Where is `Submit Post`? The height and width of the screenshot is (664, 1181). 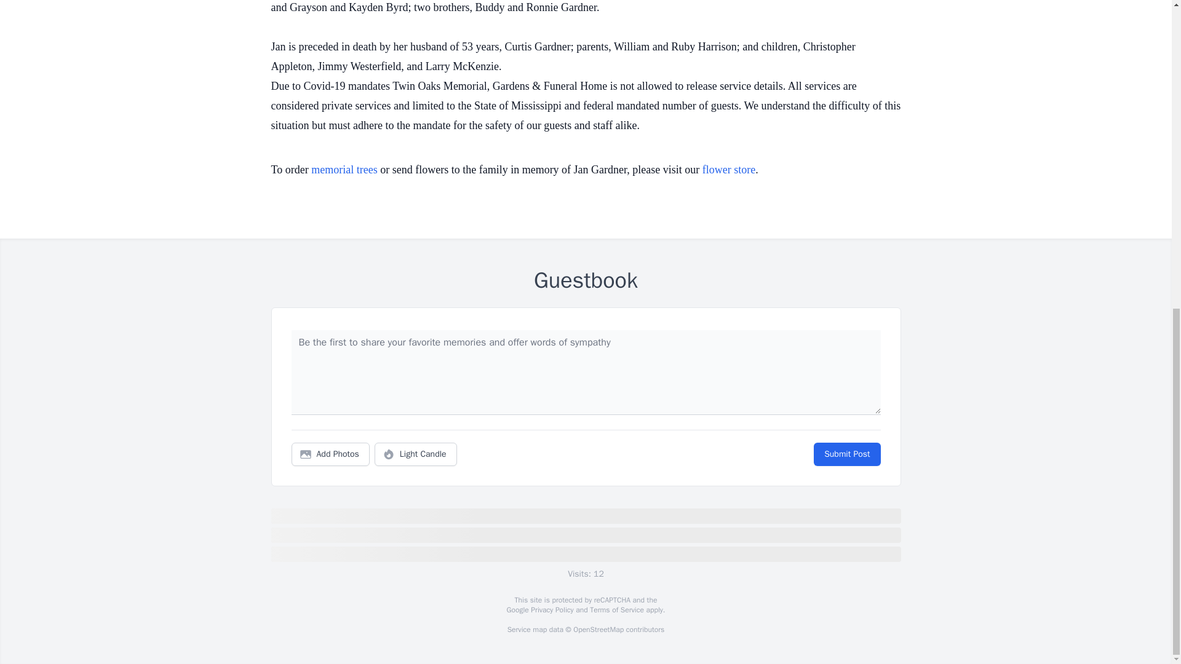
Submit Post is located at coordinates (846, 454).